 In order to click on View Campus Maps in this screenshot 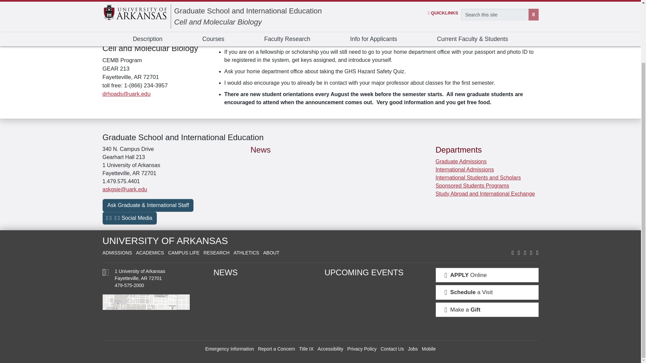, I will do `click(153, 314)`.